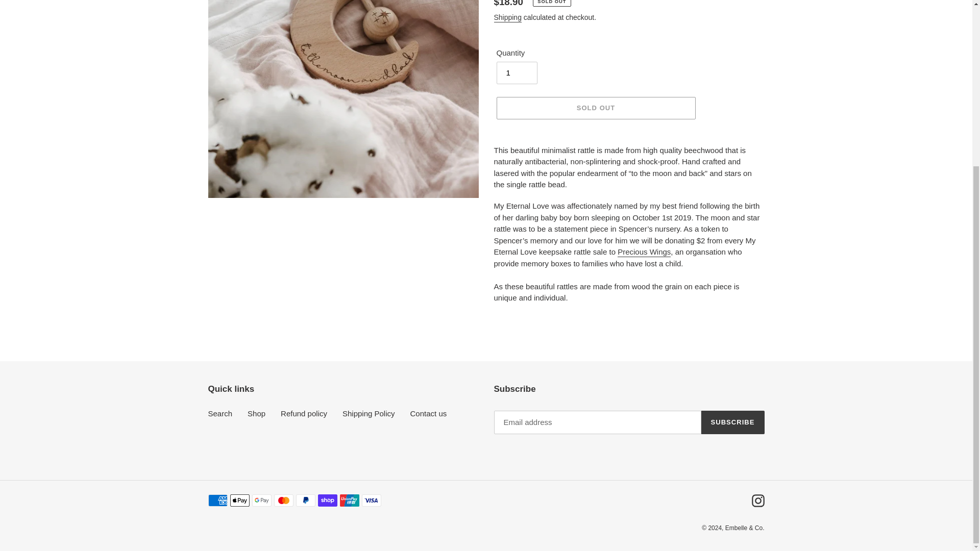 This screenshot has height=551, width=980. Describe the element at coordinates (429, 413) in the screenshot. I see `Contact us` at that location.